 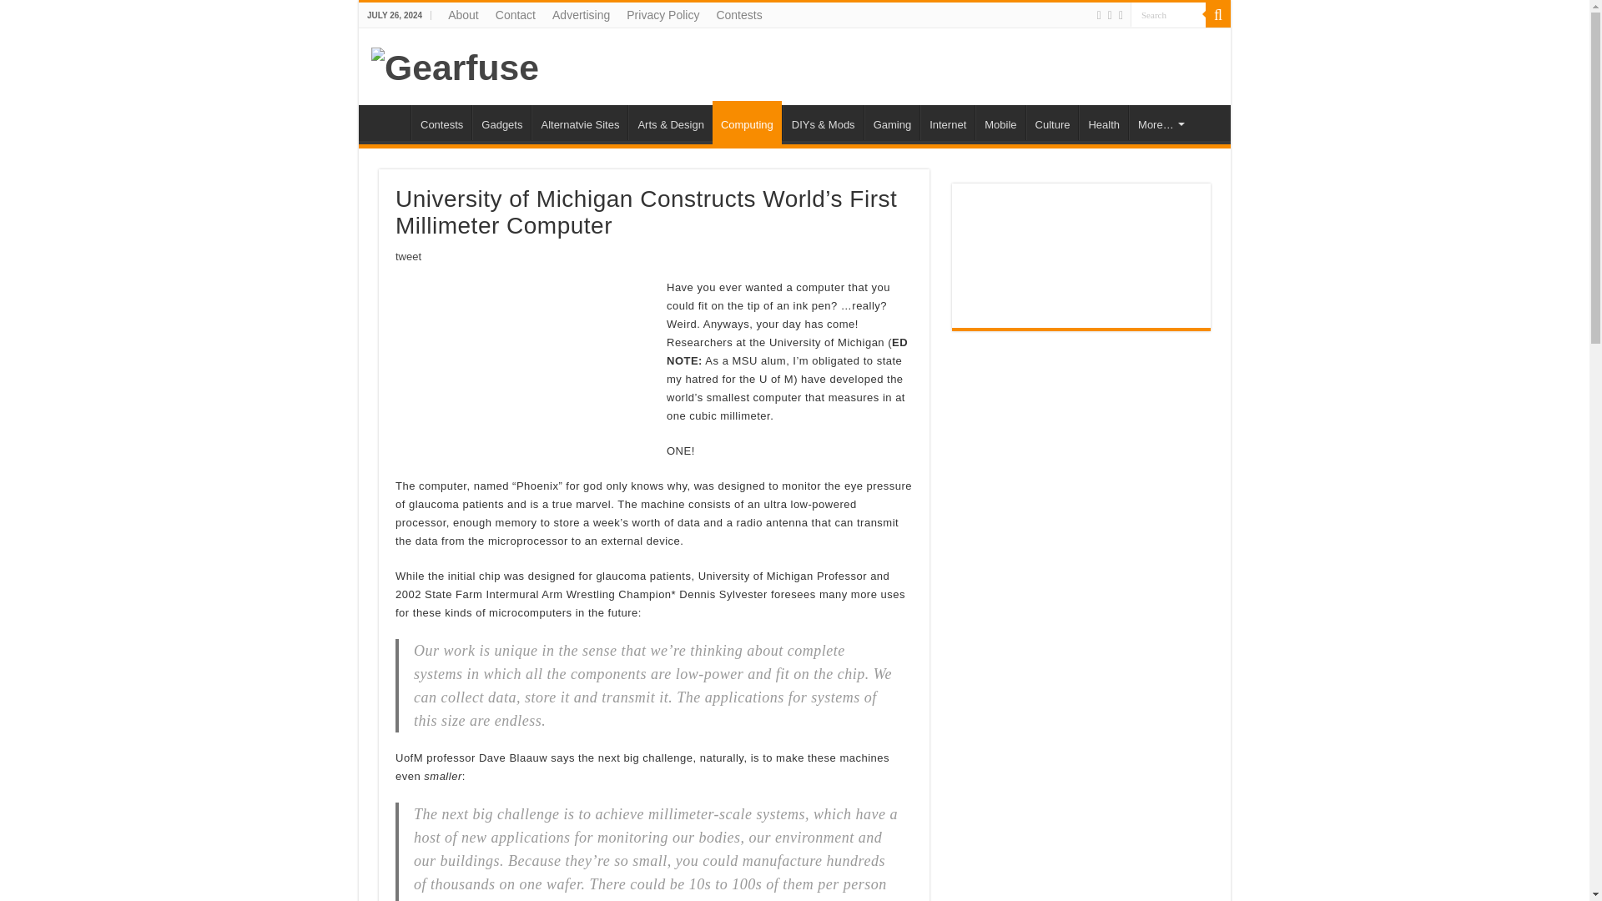 I want to click on Mobile, so click(x=1000, y=123).